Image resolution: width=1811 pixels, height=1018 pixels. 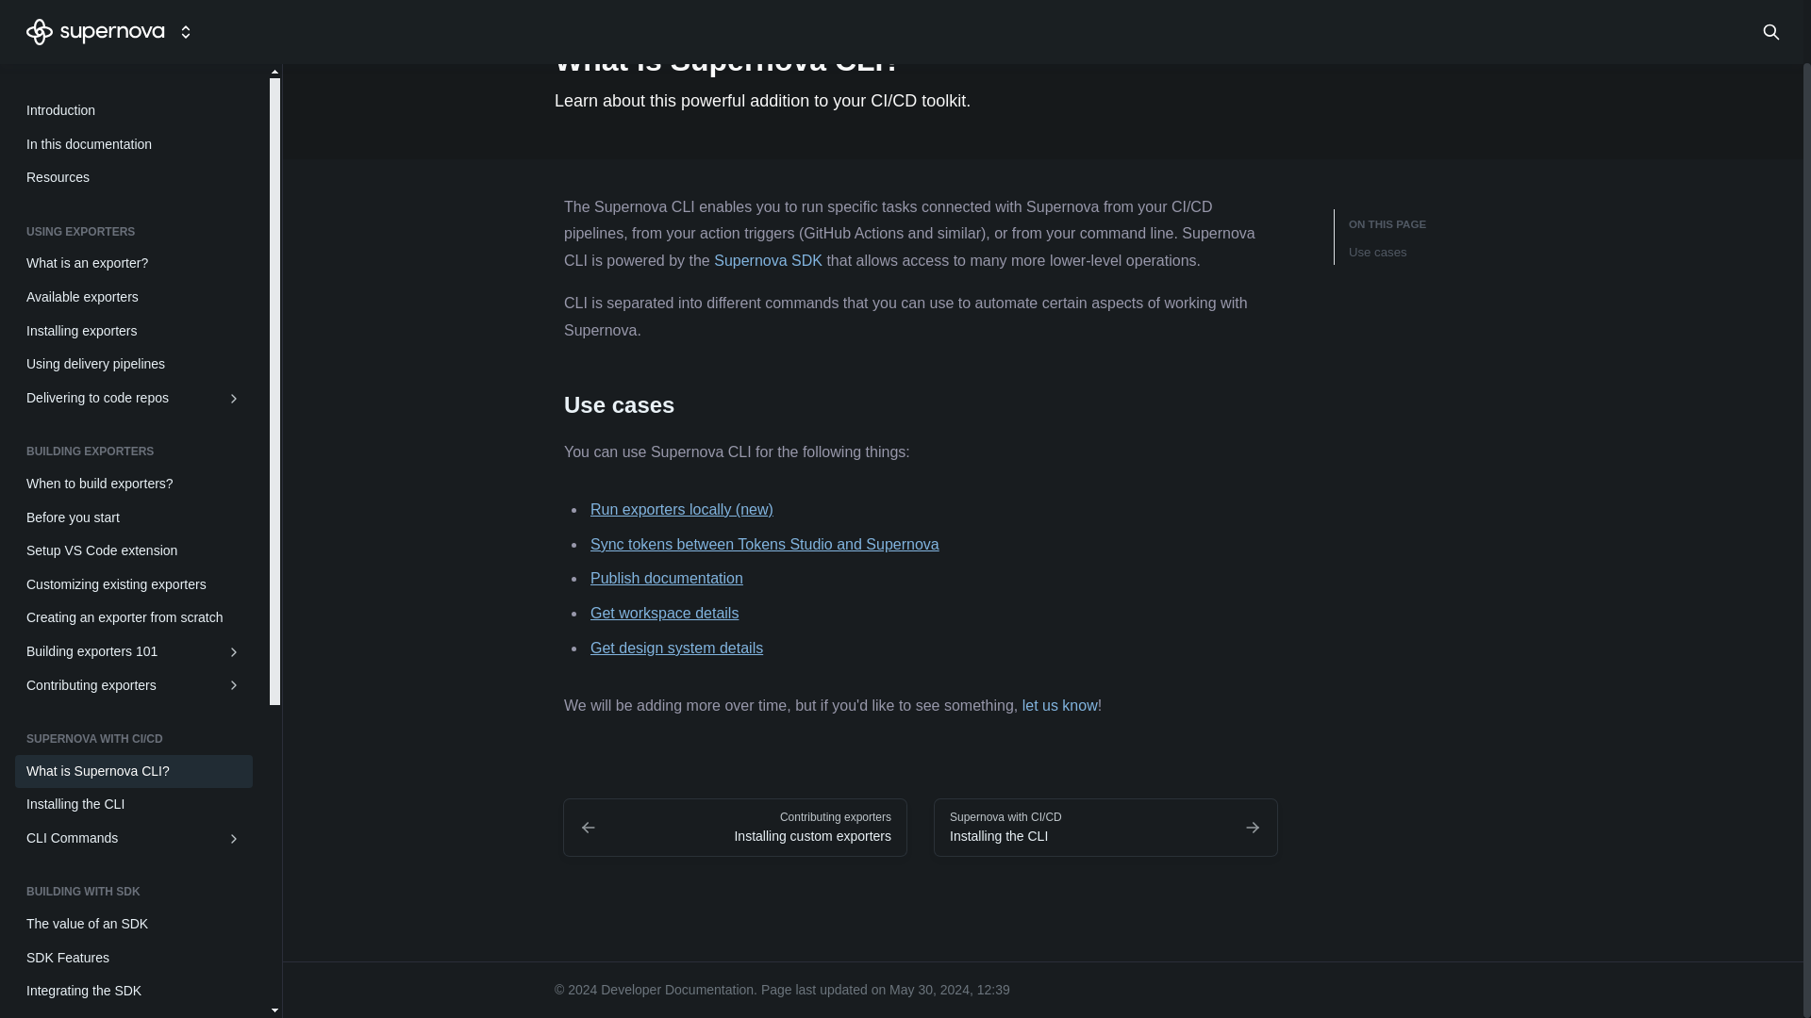 I want to click on BUILDING WITH SDK, so click(x=134, y=829).